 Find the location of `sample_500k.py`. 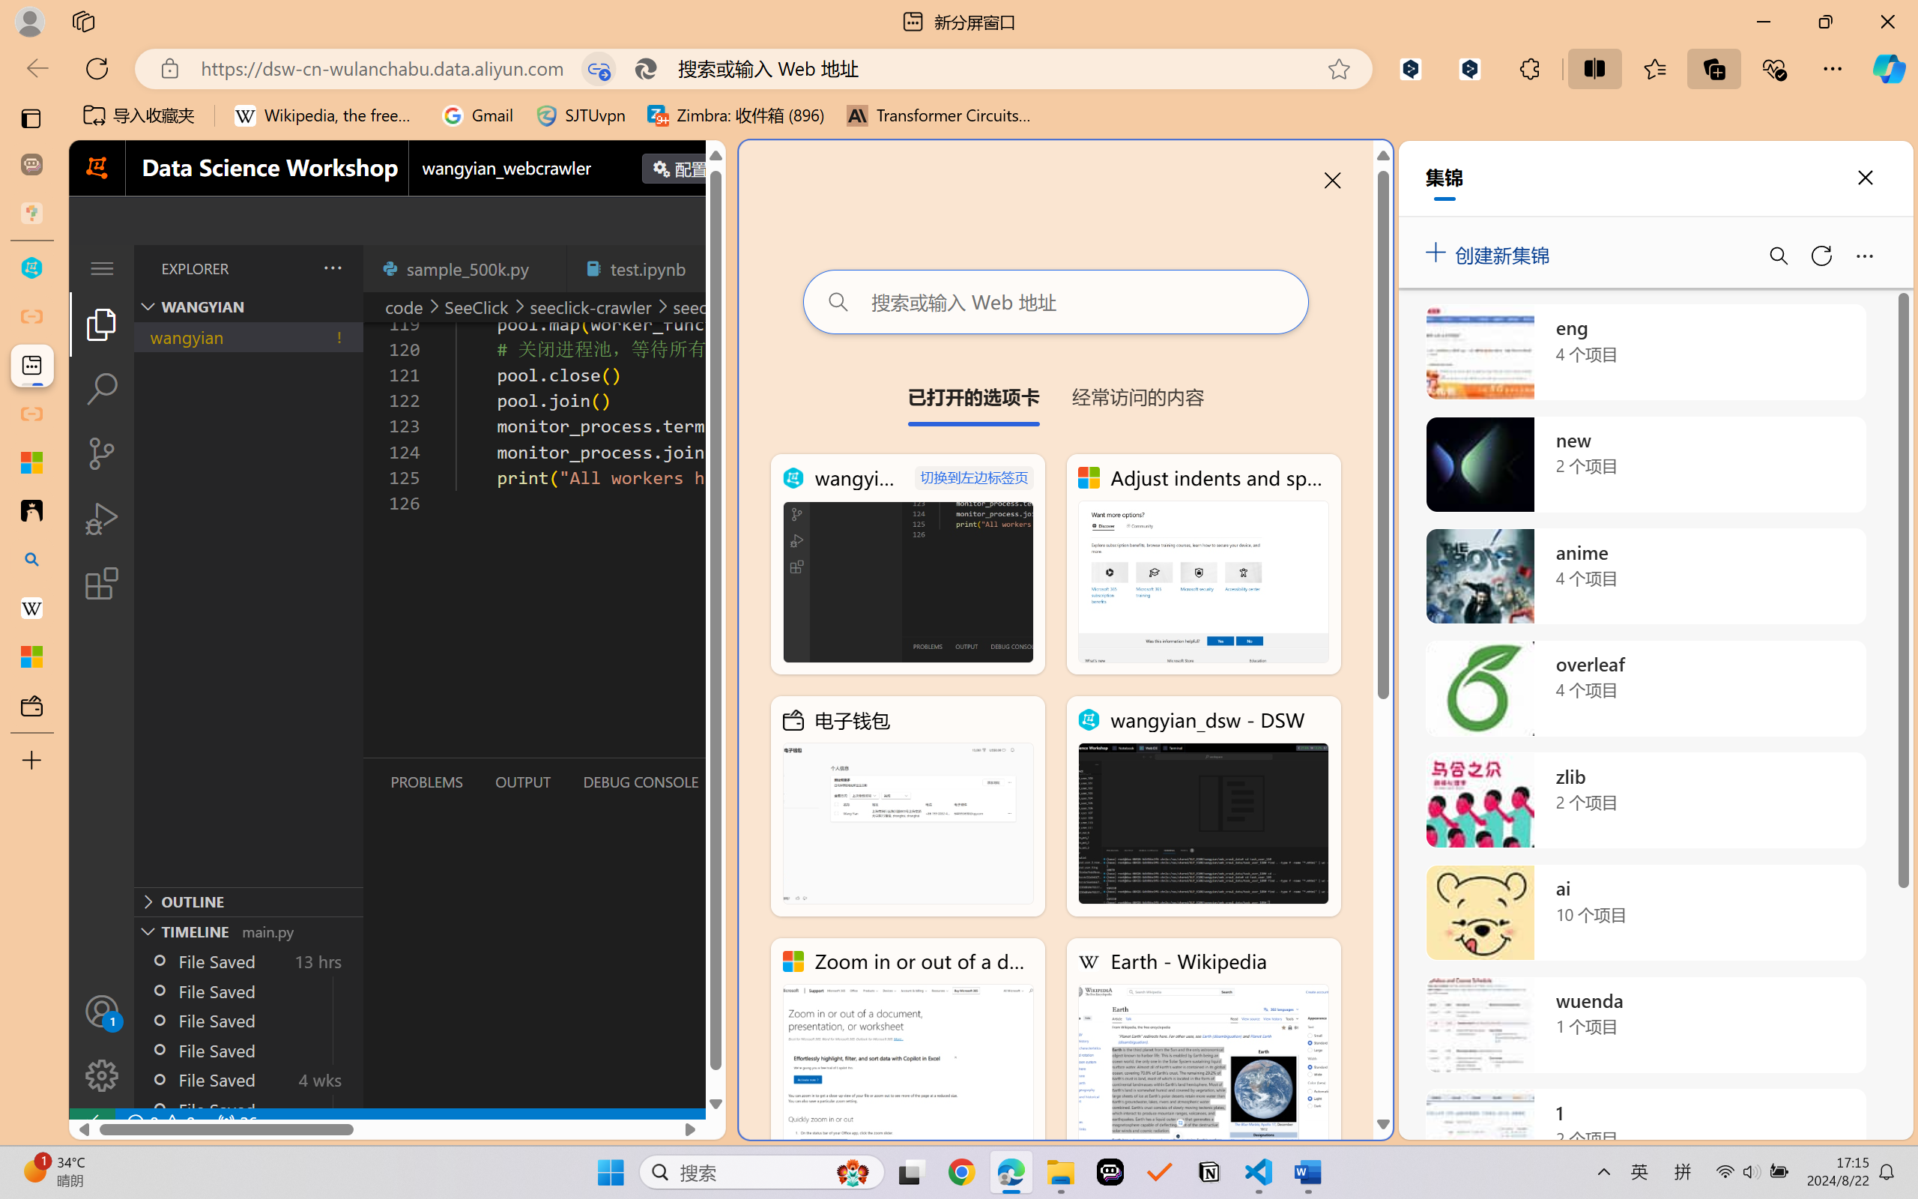

sample_500k.py is located at coordinates (465, 268).